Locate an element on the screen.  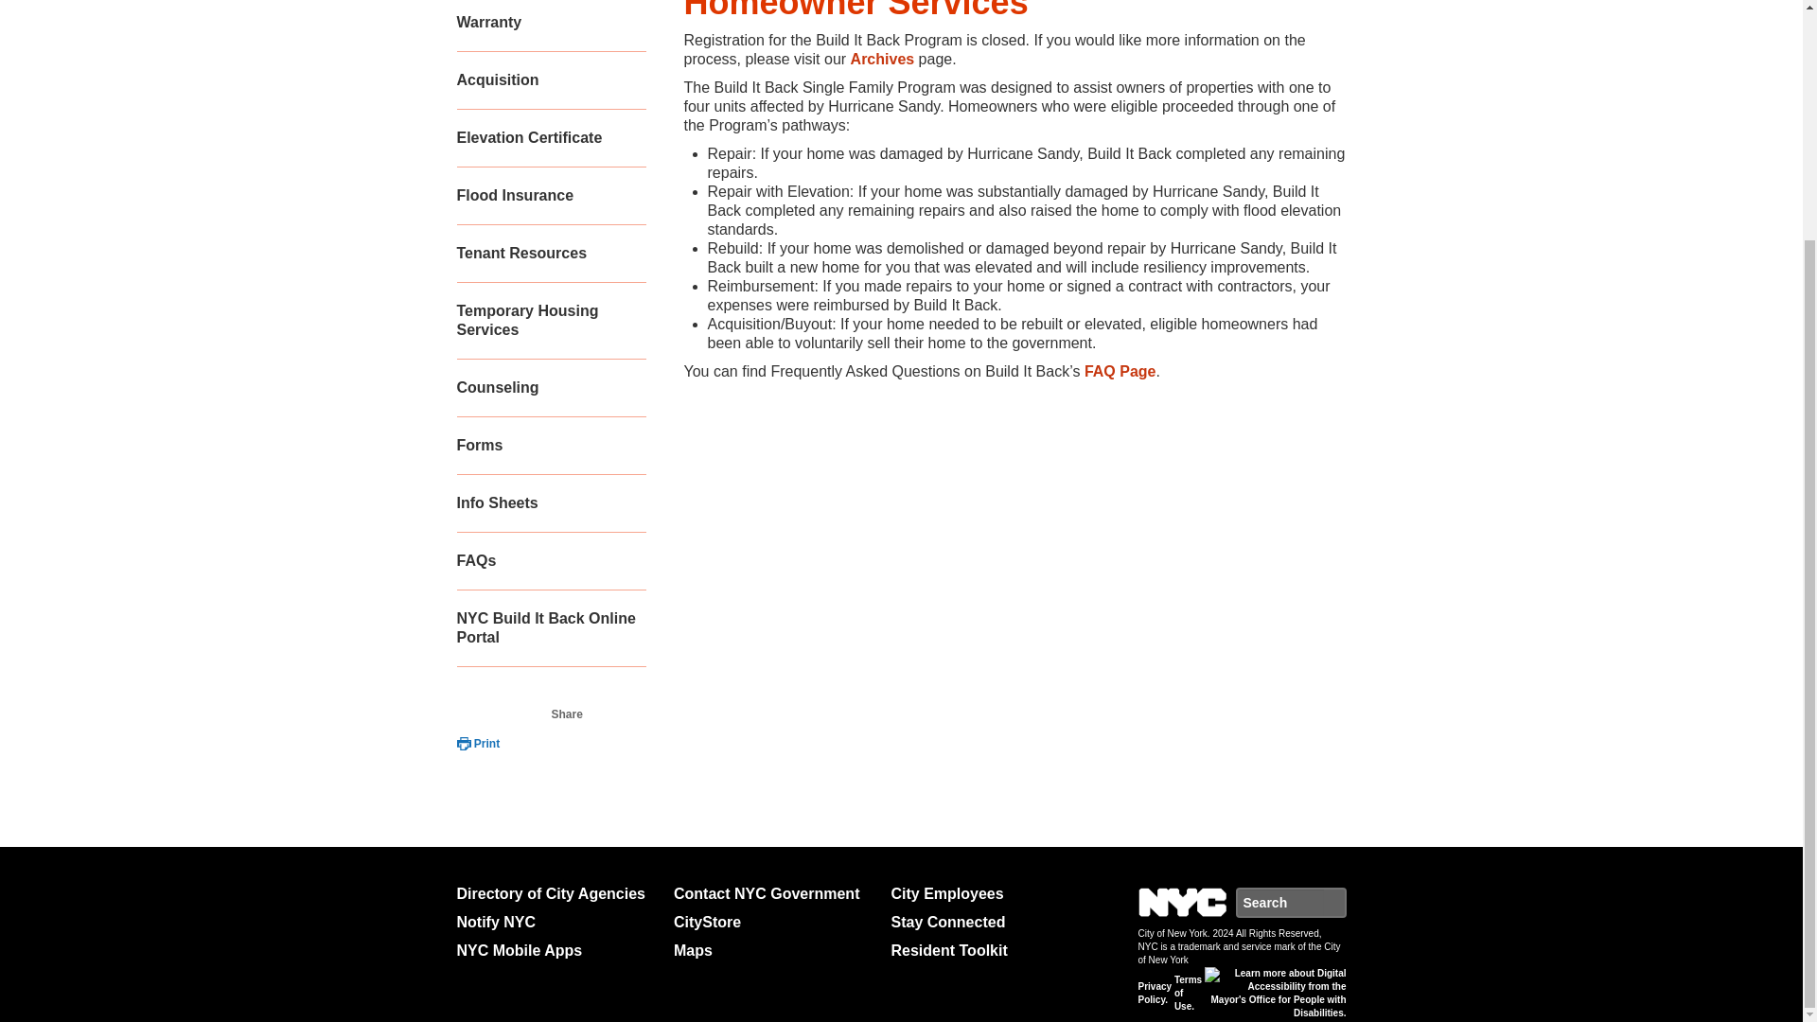
Archives is located at coordinates (882, 59).